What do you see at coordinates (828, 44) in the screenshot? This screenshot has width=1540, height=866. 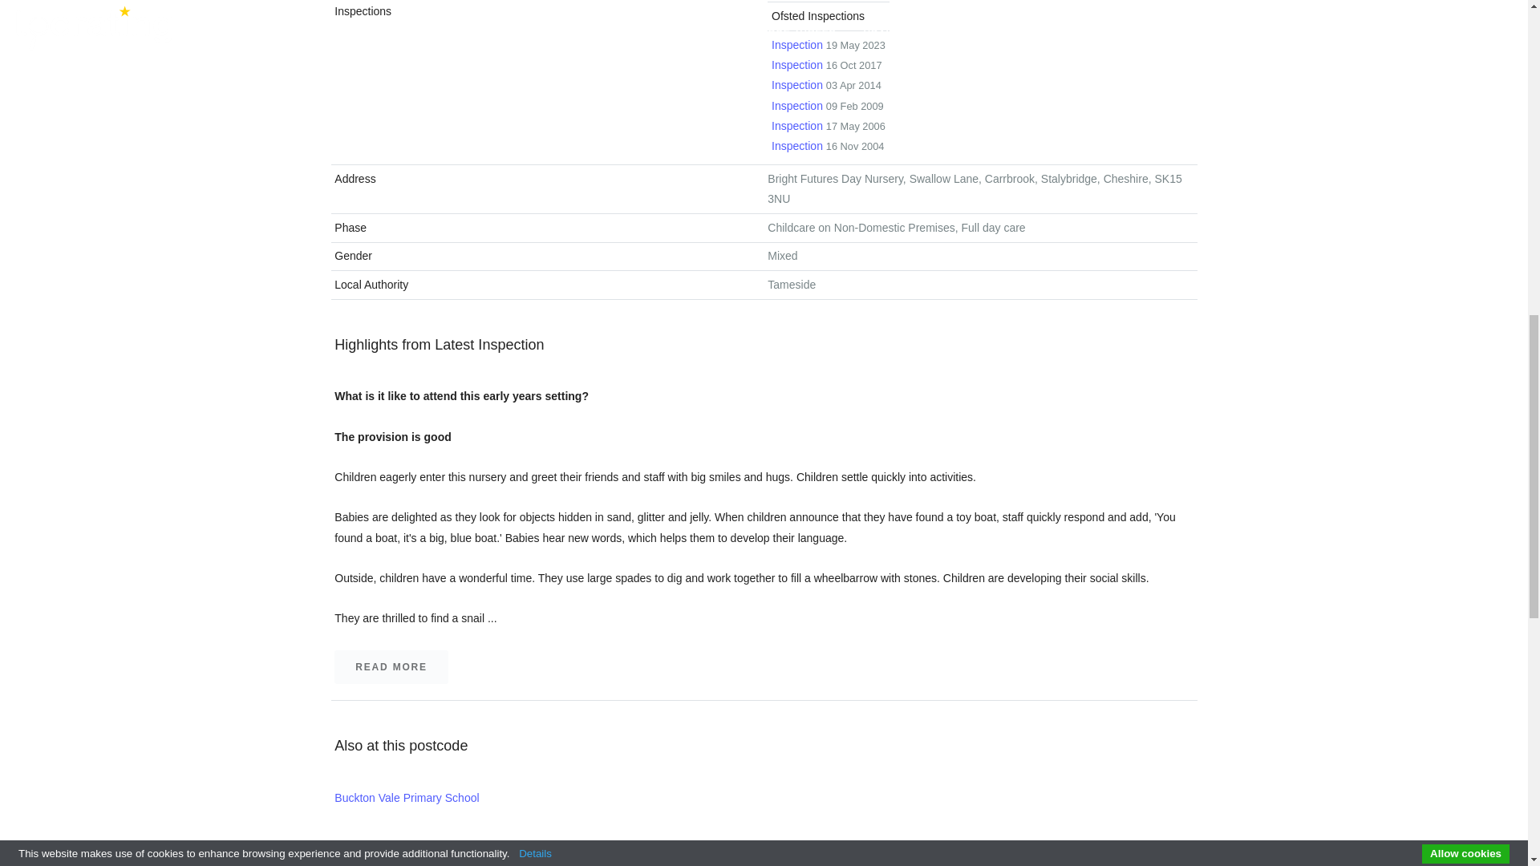 I see `Inspection 03 Apr 2014` at bounding box center [828, 44].